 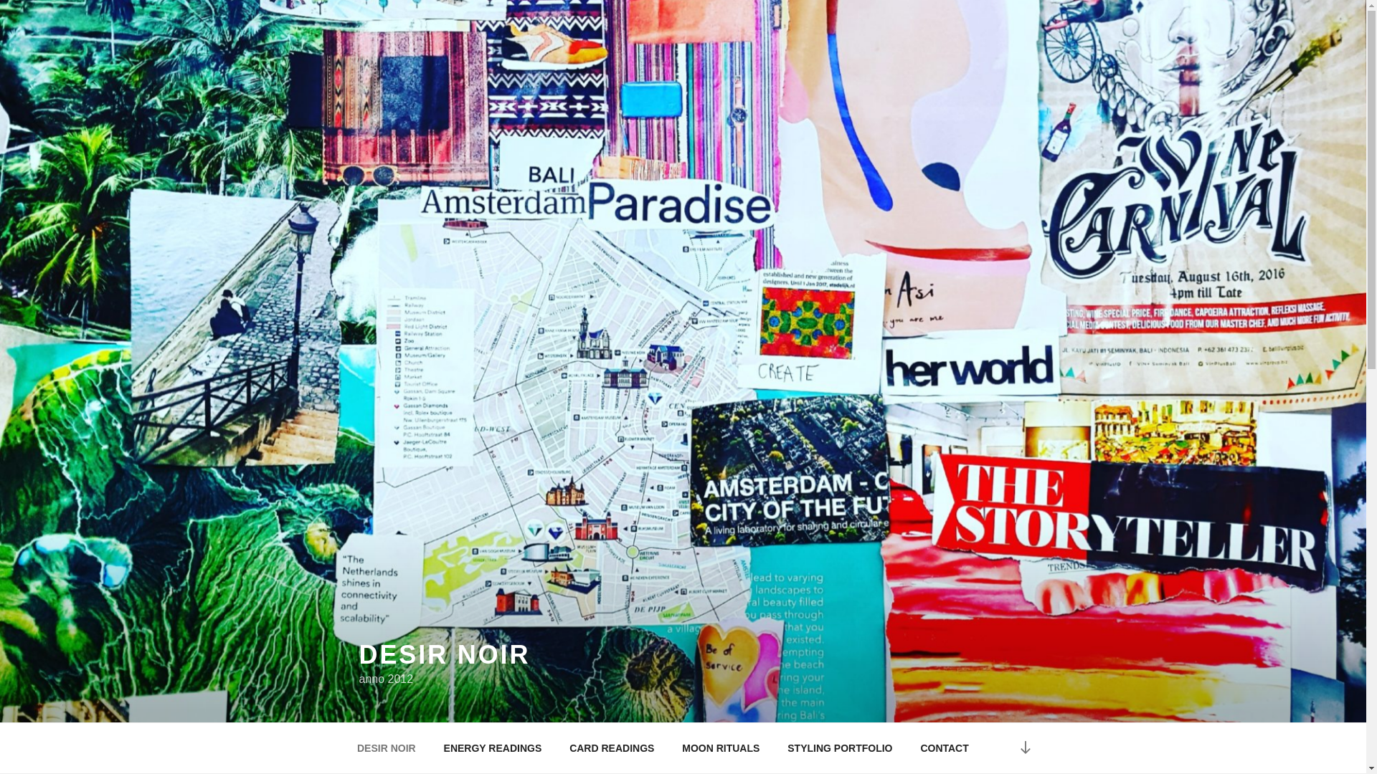 I want to click on DESIR NOIR, so click(x=386, y=748).